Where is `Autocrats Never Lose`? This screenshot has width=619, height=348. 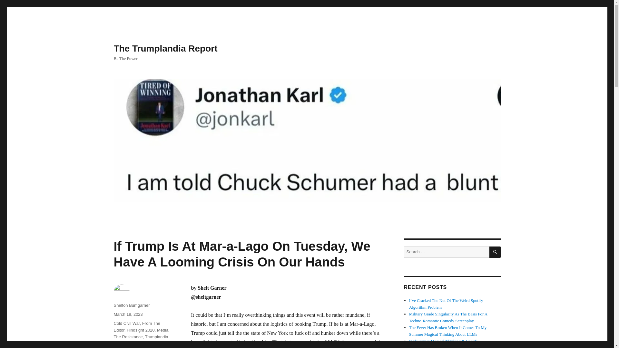 Autocrats Never Lose is located at coordinates (133, 345).